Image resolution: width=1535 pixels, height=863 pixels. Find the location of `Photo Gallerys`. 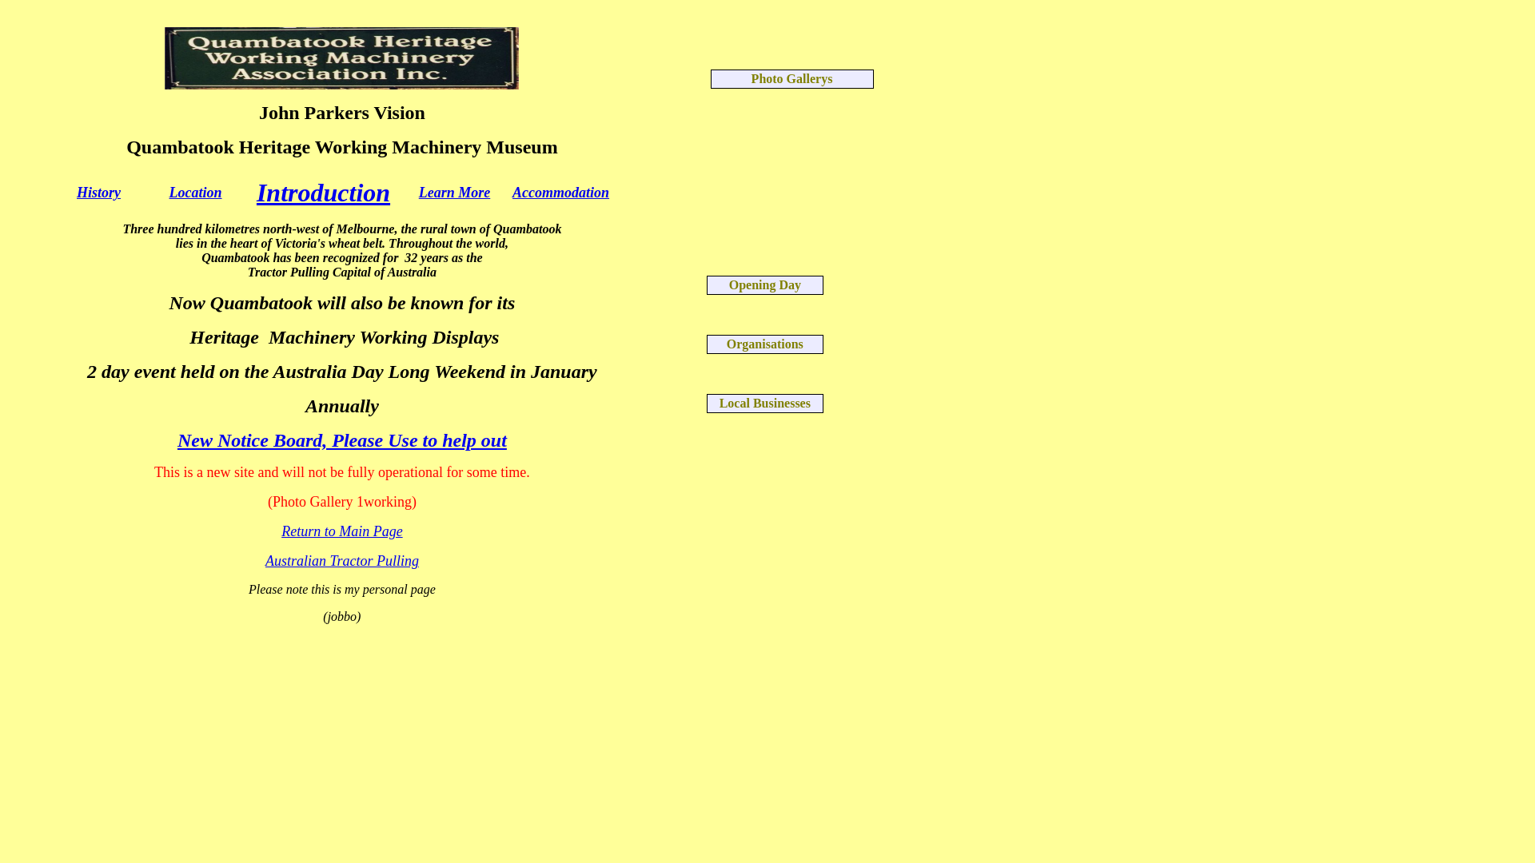

Photo Gallerys is located at coordinates (791, 78).